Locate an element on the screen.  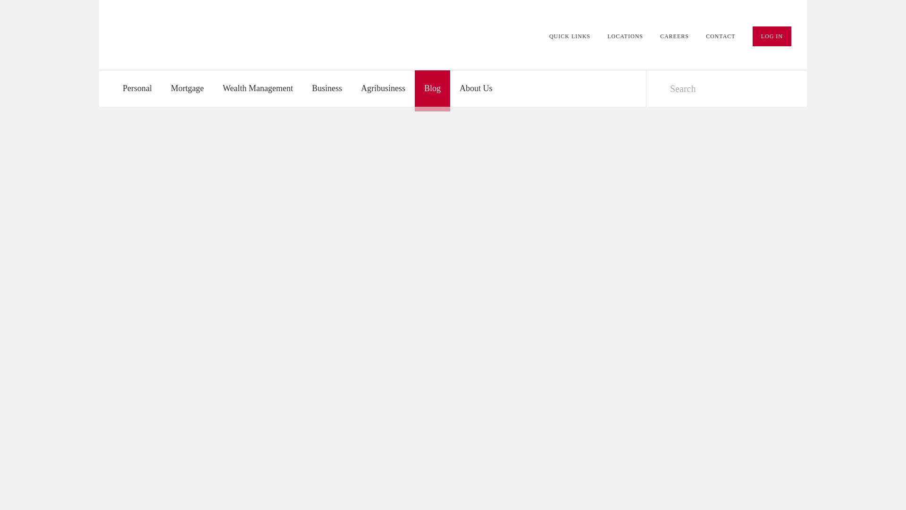
CAREERS is located at coordinates (674, 36).